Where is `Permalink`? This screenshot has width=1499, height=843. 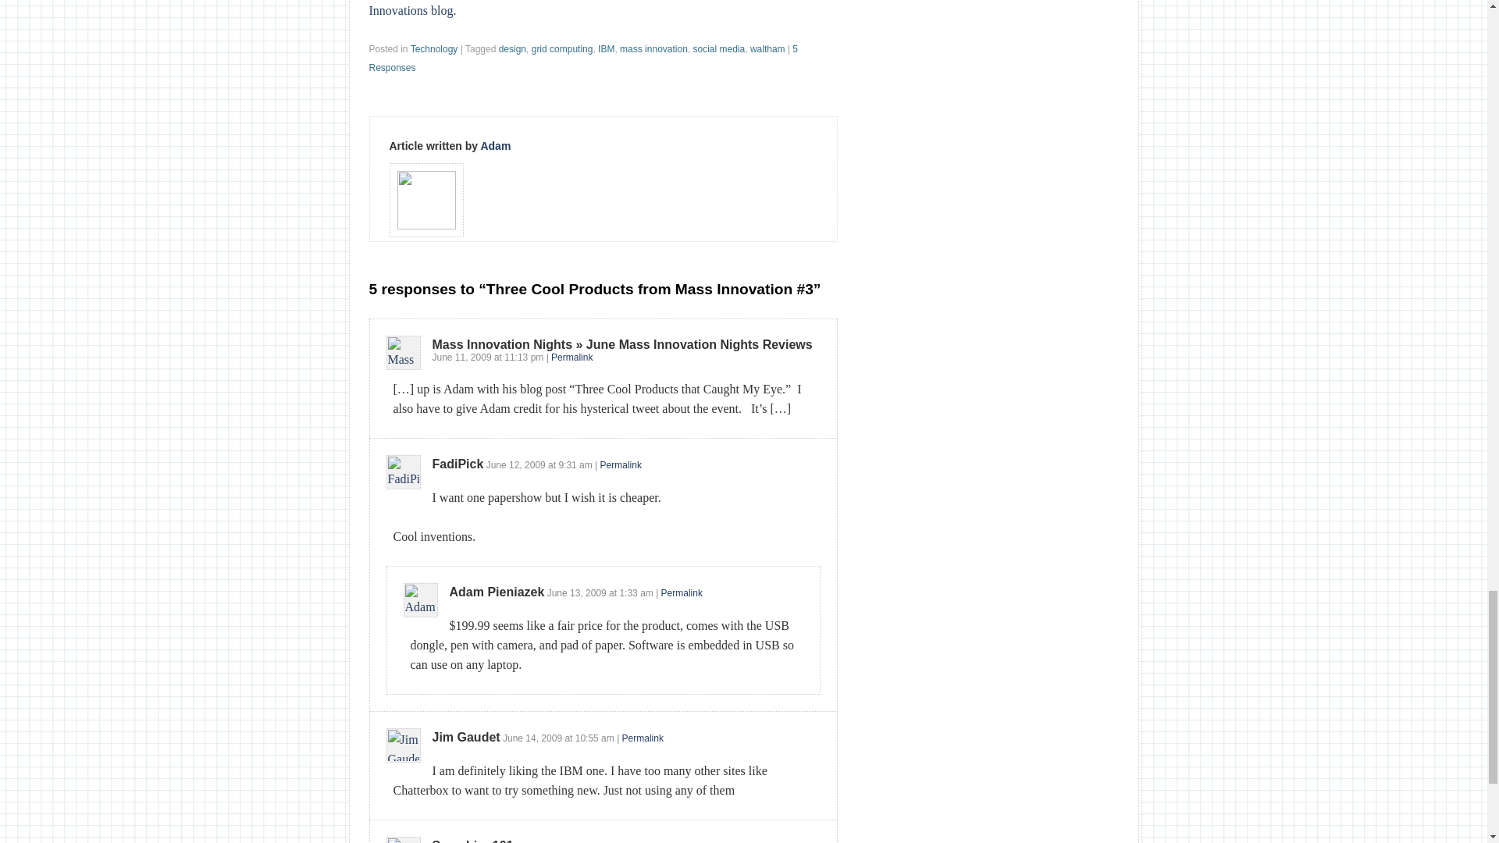 Permalink is located at coordinates (621, 464).